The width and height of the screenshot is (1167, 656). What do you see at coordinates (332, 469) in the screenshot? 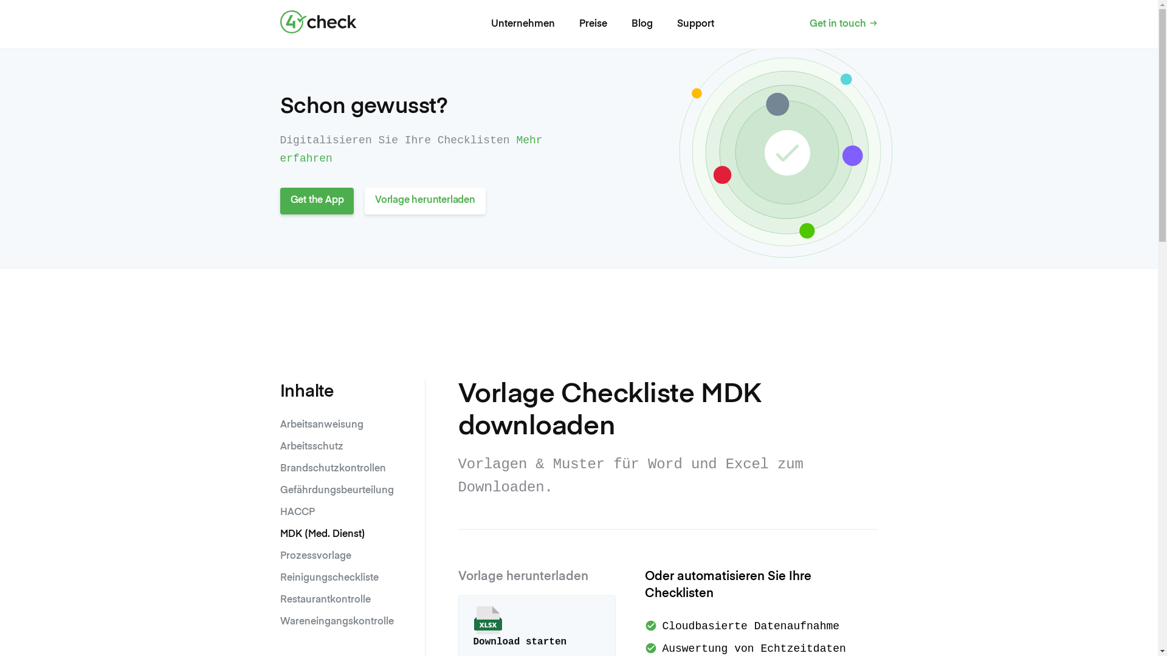
I see `Brandschutzkontrollen` at bounding box center [332, 469].